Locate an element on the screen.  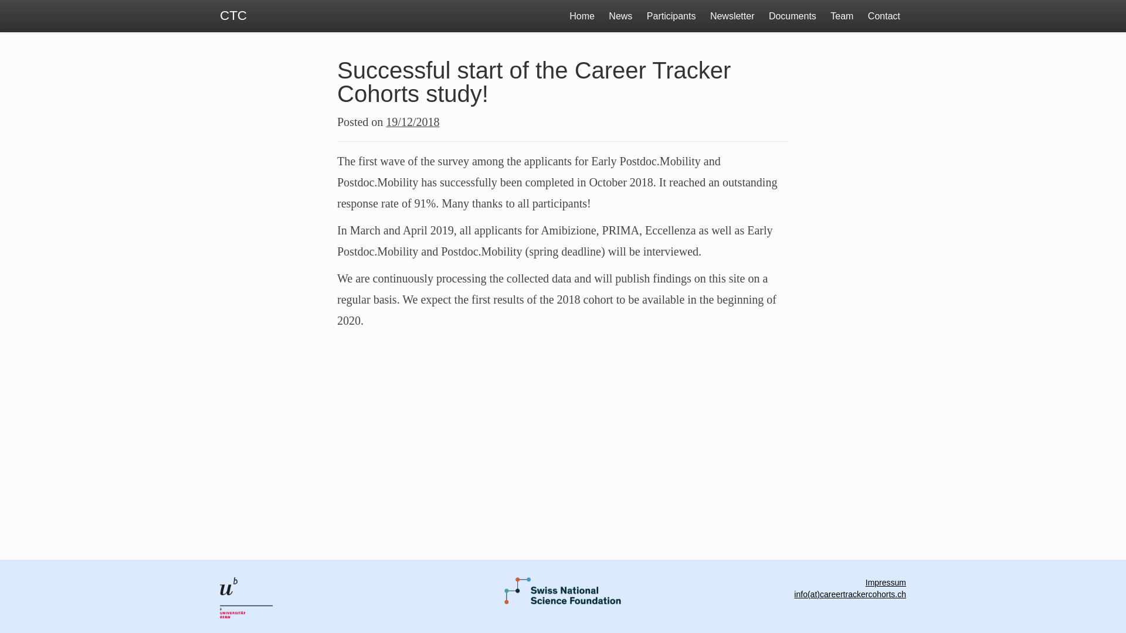
News is located at coordinates (620, 16).